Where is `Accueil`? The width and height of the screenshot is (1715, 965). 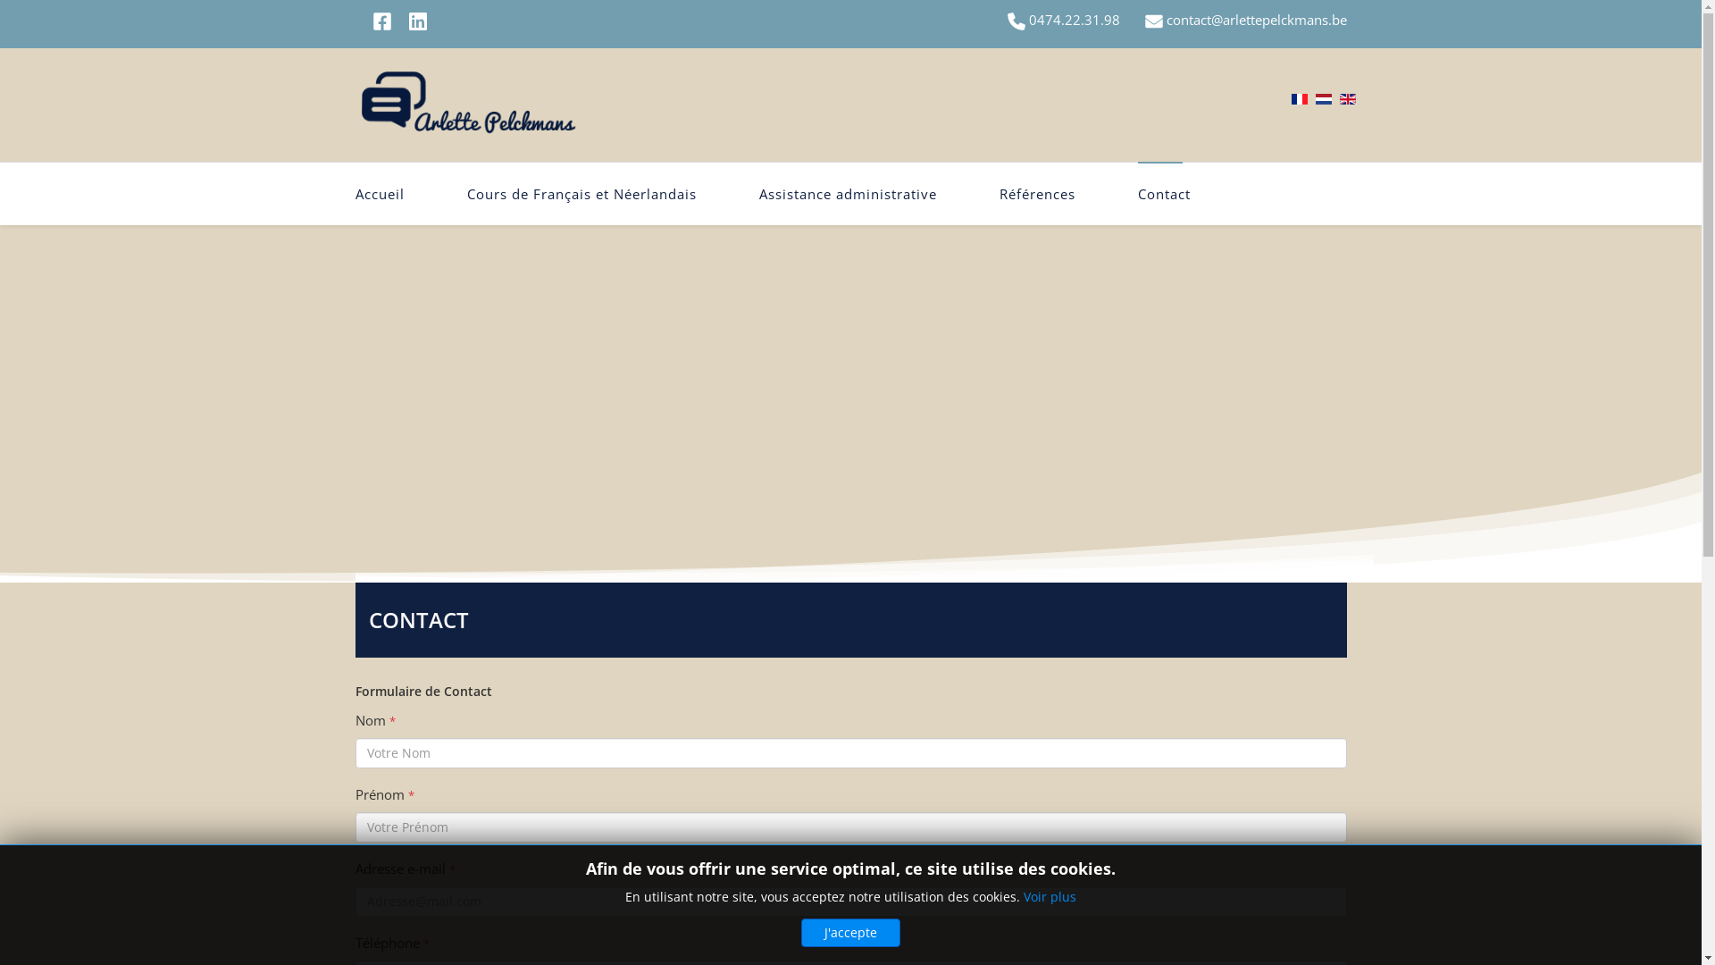 Accueil is located at coordinates (396, 194).